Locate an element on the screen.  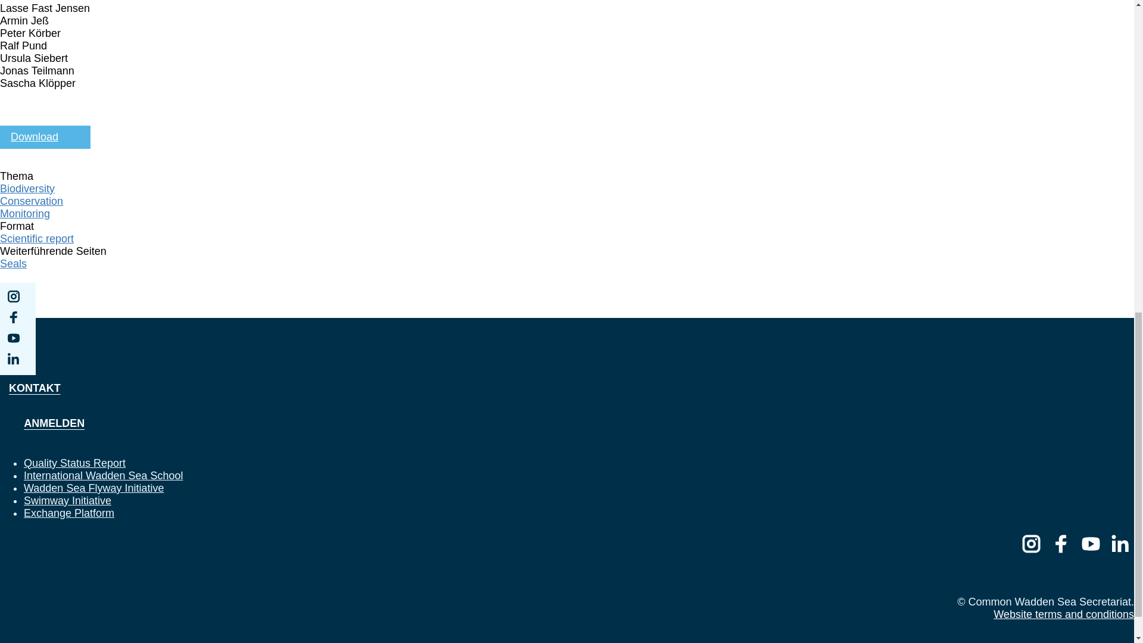
Download is located at coordinates (45, 137).